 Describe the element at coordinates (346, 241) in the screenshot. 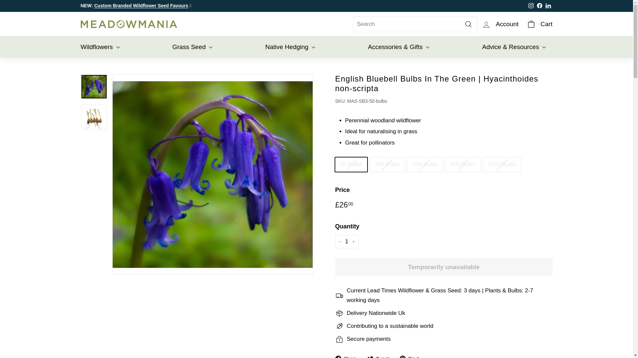

I see `1` at that location.